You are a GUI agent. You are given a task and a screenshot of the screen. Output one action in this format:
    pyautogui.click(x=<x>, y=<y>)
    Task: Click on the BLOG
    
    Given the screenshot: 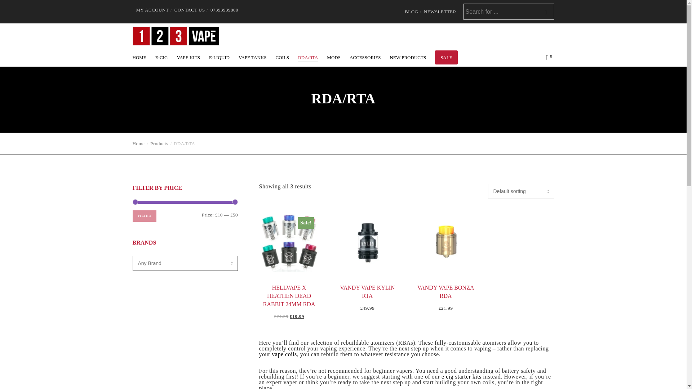 What is the action you would take?
    pyautogui.click(x=411, y=11)
    